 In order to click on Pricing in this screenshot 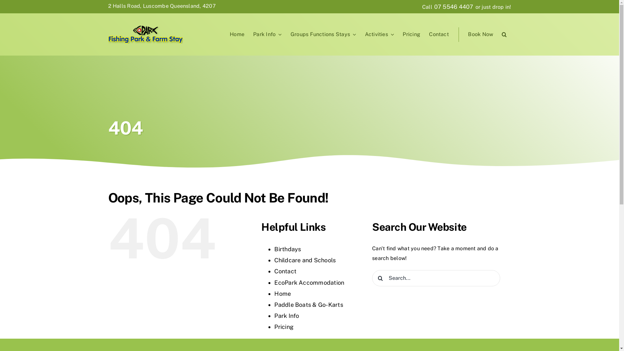, I will do `click(284, 327)`.